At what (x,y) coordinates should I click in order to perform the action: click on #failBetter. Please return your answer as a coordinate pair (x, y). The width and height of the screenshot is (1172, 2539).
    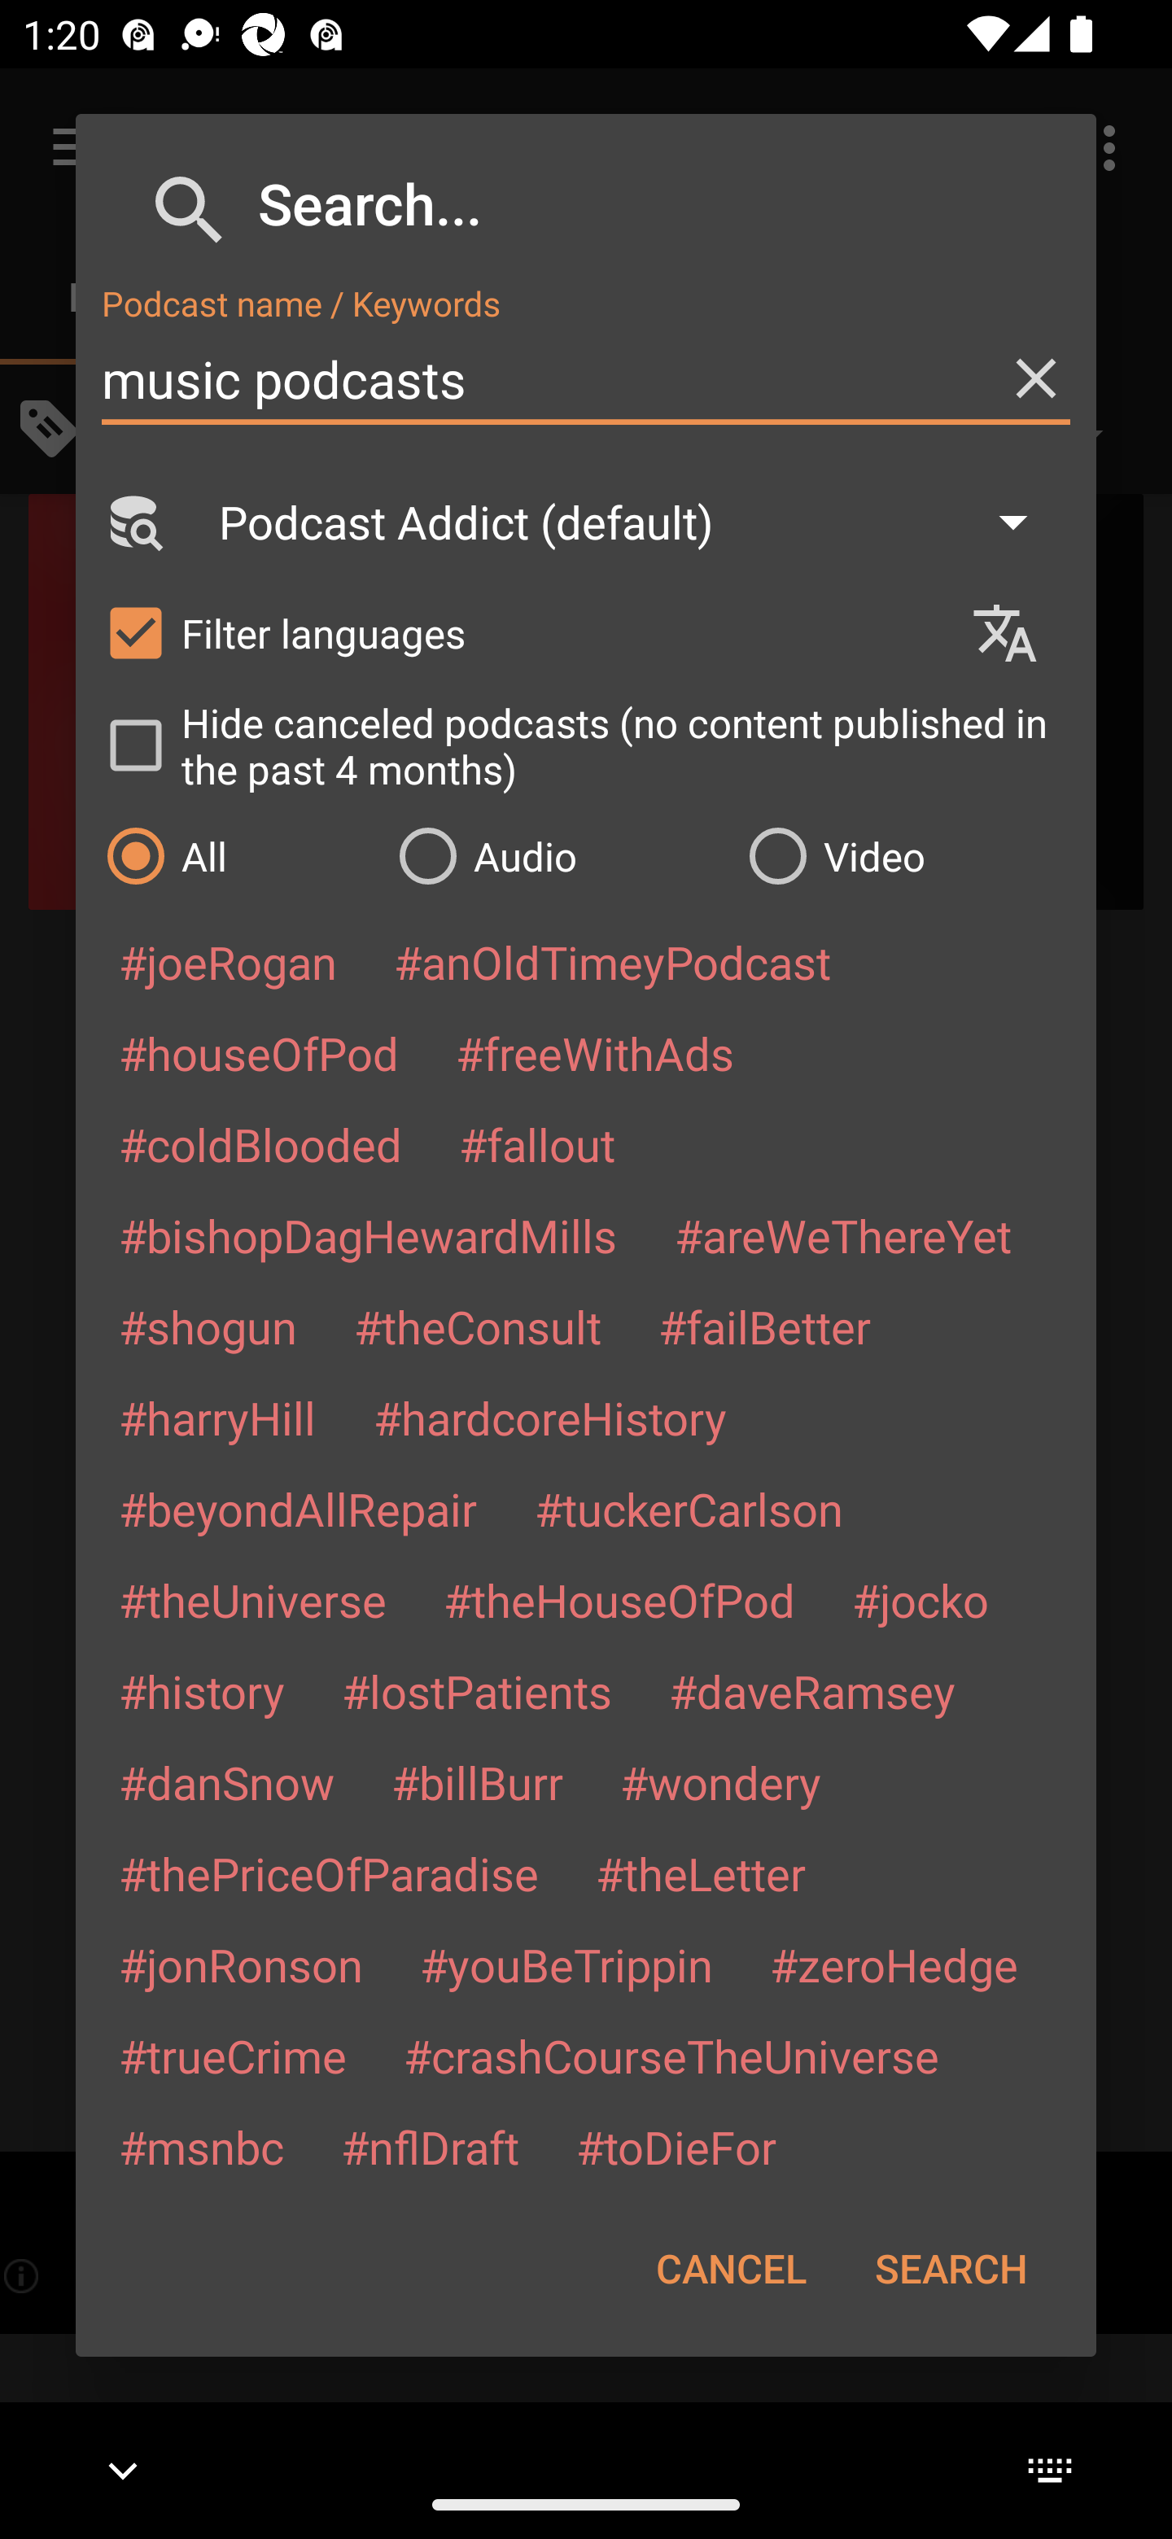
    Looking at the image, I should click on (764, 1326).